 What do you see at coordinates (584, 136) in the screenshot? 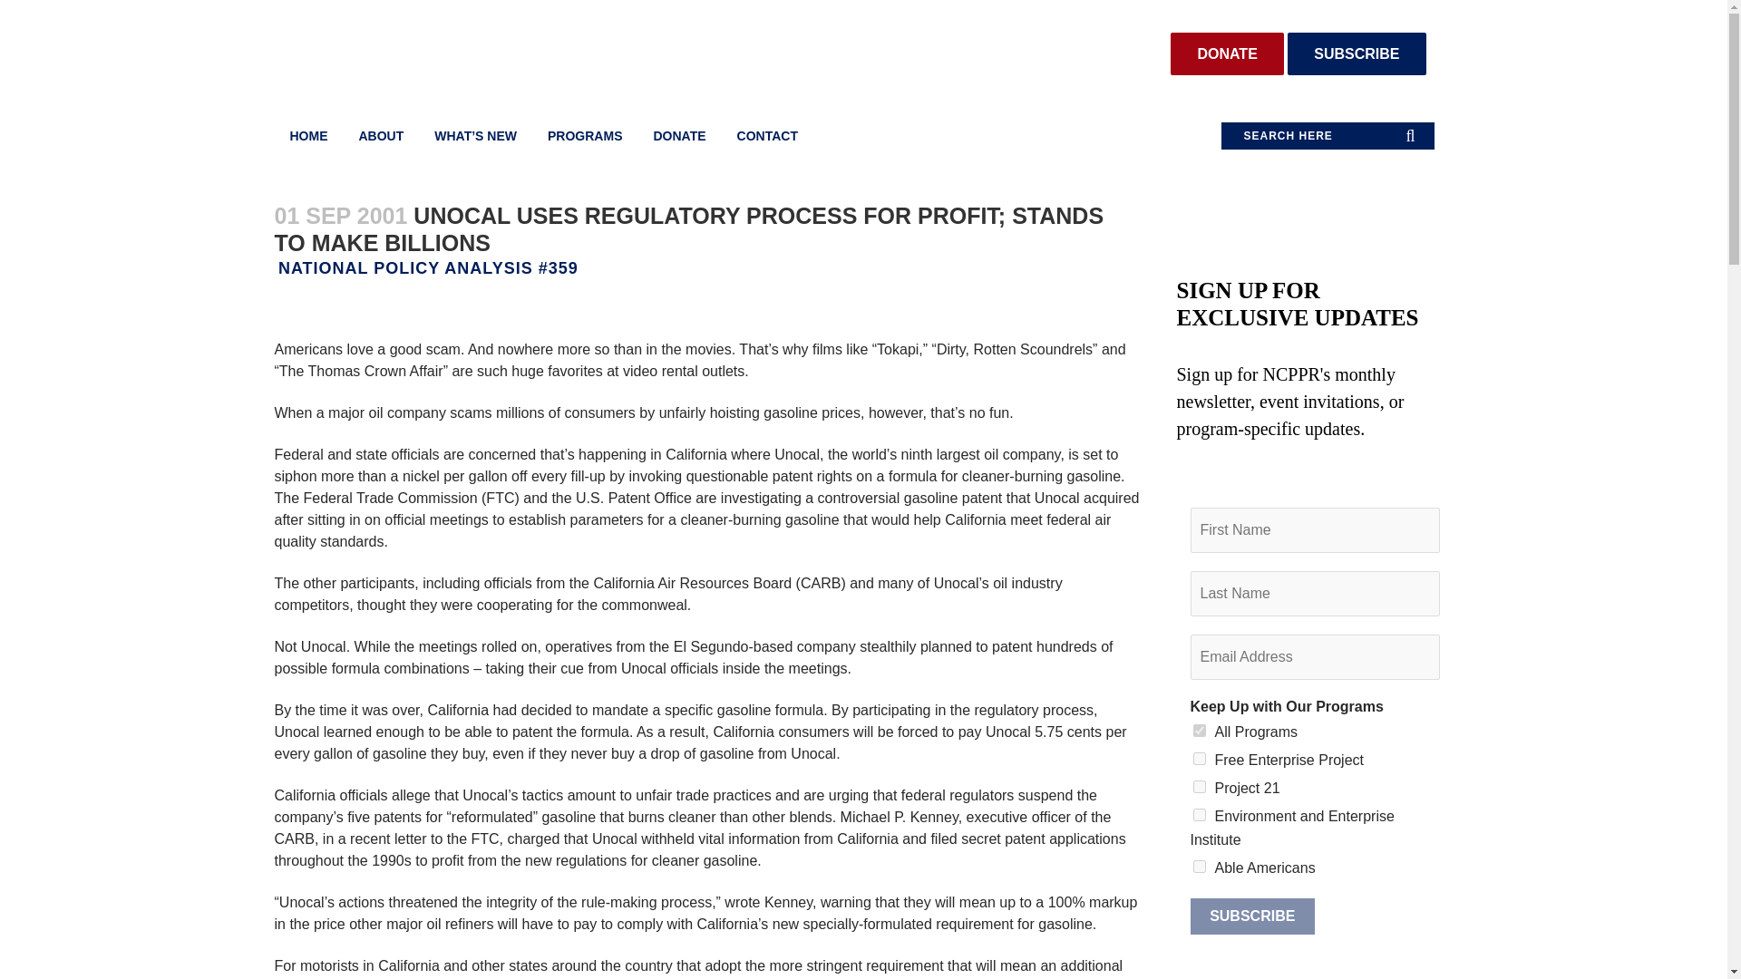
I see `PROGRAMS` at bounding box center [584, 136].